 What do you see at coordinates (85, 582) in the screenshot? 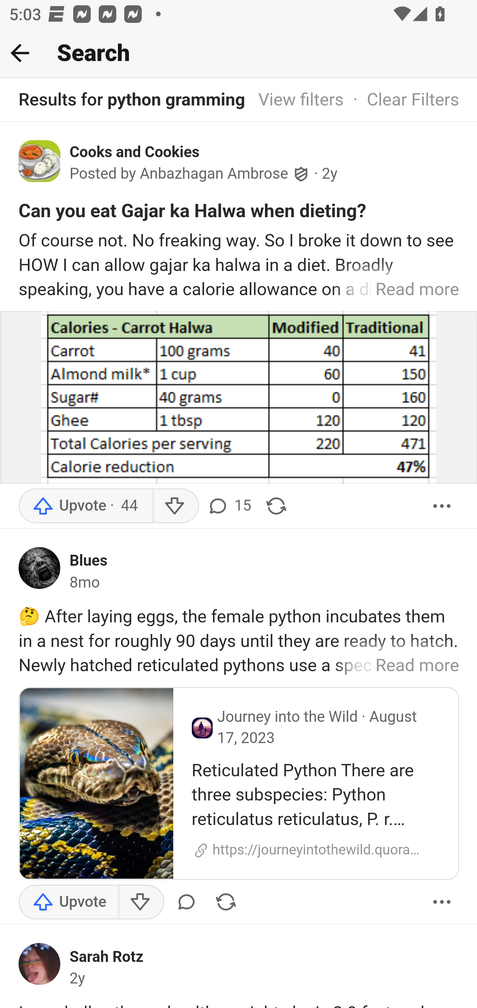
I see `8mo 8 mo` at bounding box center [85, 582].